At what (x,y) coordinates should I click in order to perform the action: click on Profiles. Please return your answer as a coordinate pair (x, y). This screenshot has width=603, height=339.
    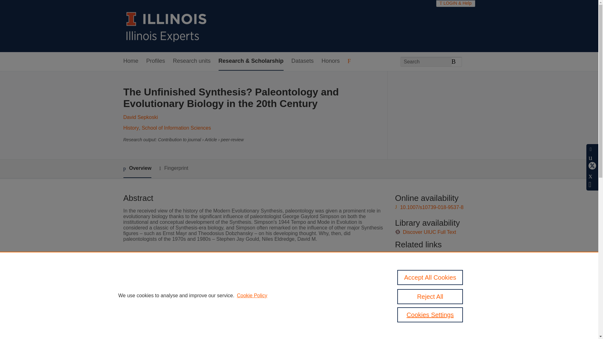
    Looking at the image, I should click on (156, 61).